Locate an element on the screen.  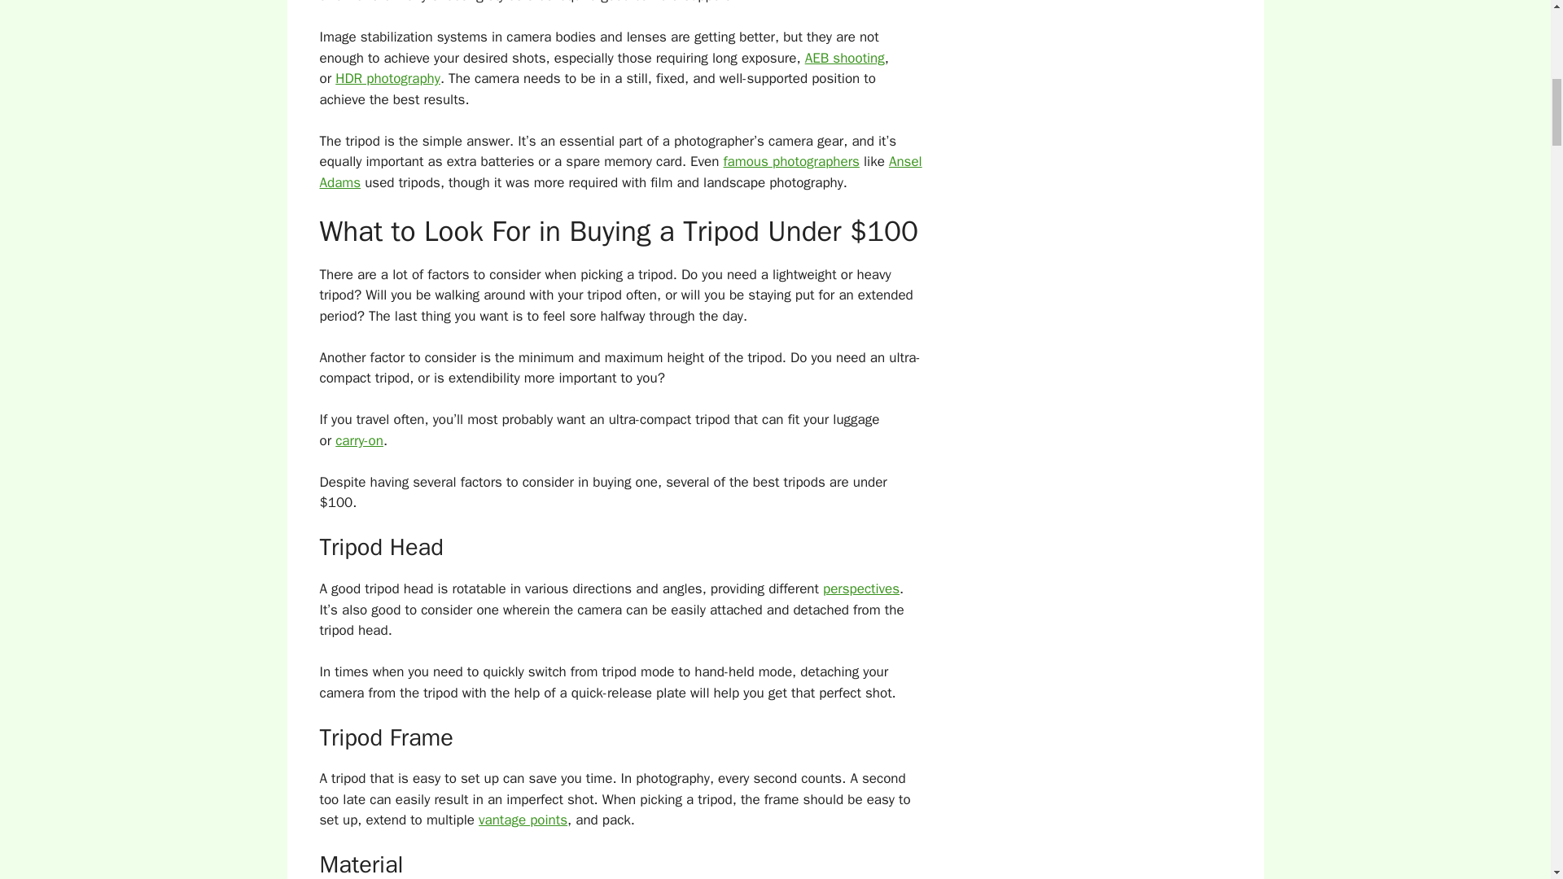
vantage points is located at coordinates (523, 820).